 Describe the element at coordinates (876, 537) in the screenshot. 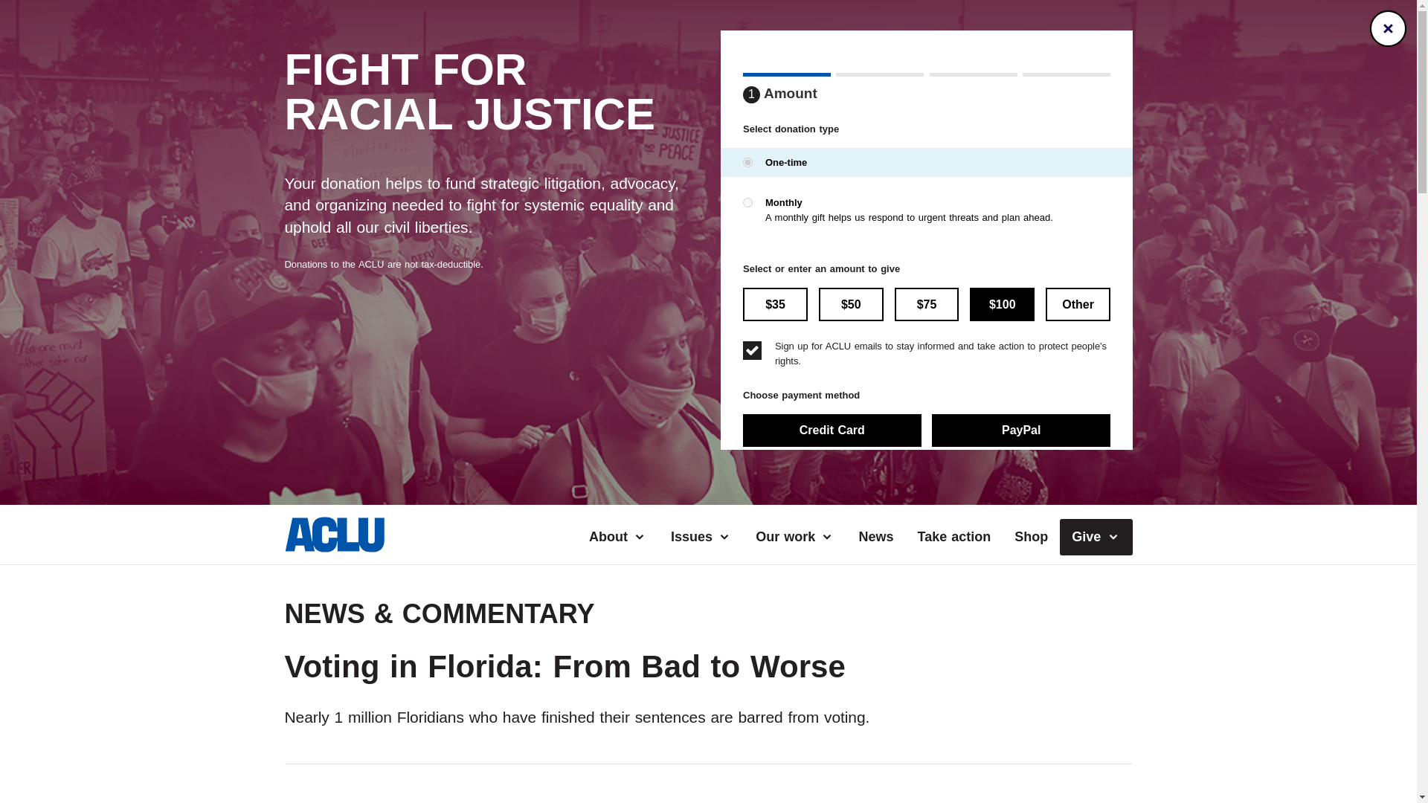

I see `News` at that location.